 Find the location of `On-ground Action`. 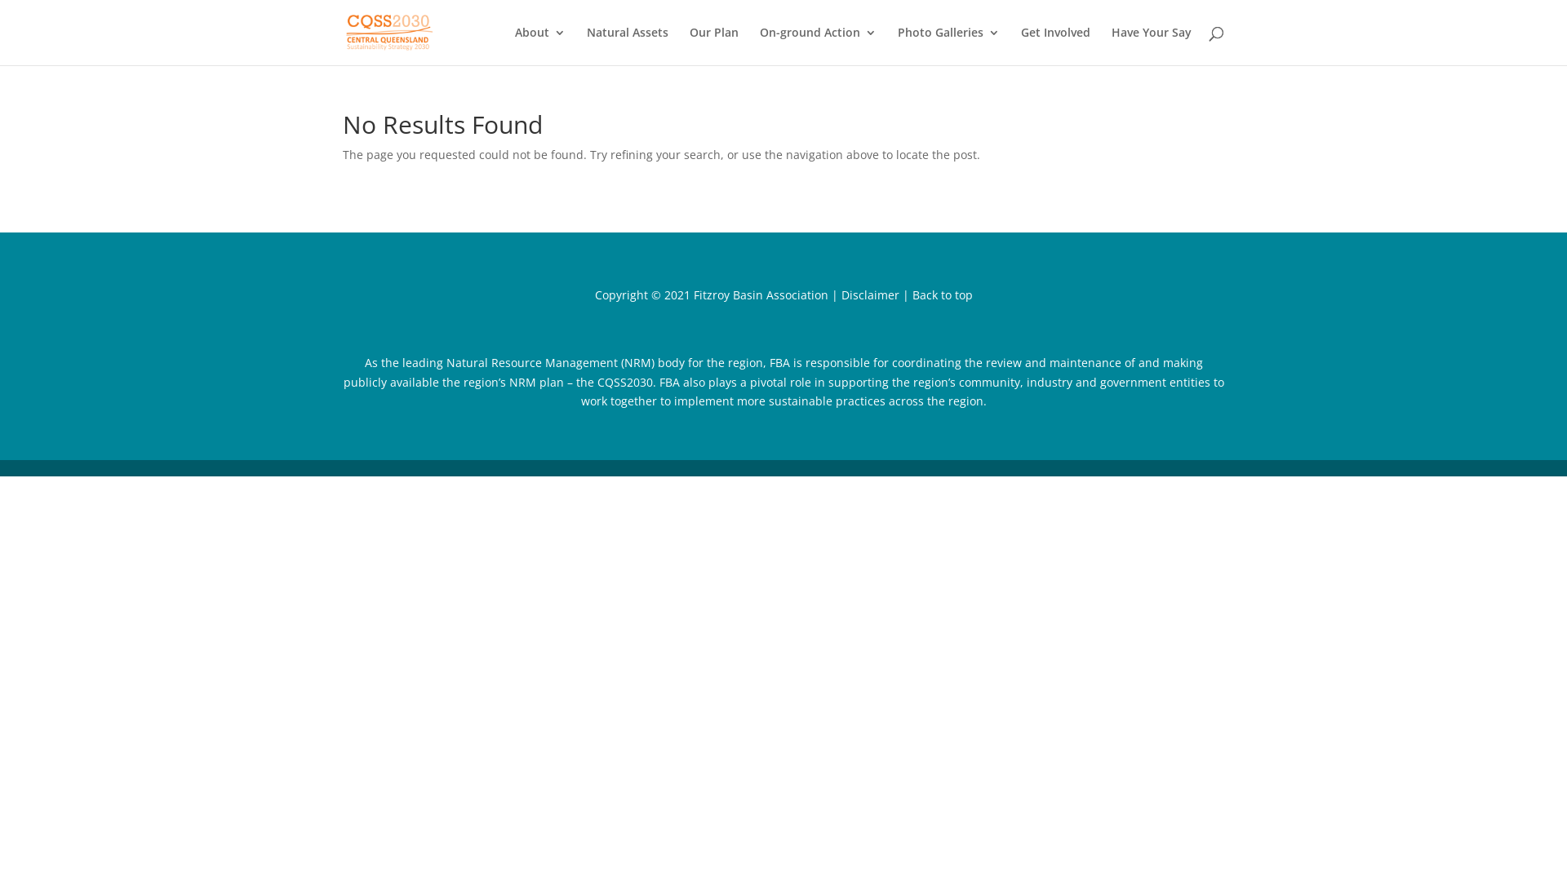

On-ground Action is located at coordinates (818, 46).